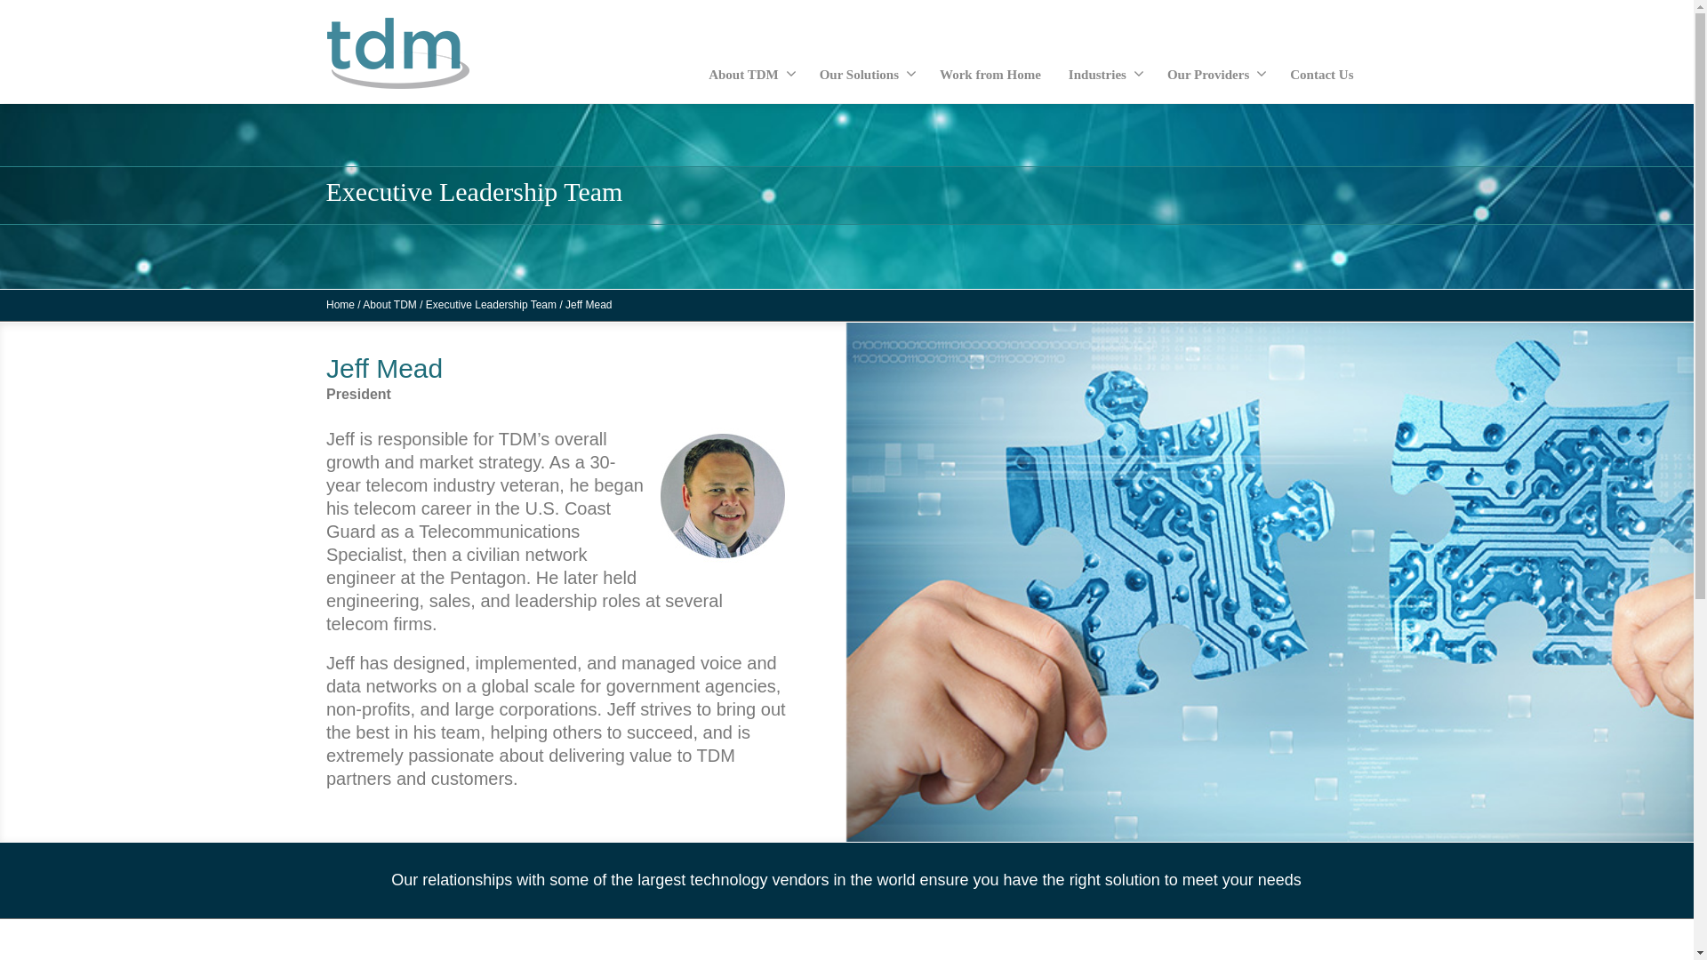 The image size is (1707, 960). Describe the element at coordinates (1321, 76) in the screenshot. I see `Contact Us` at that location.